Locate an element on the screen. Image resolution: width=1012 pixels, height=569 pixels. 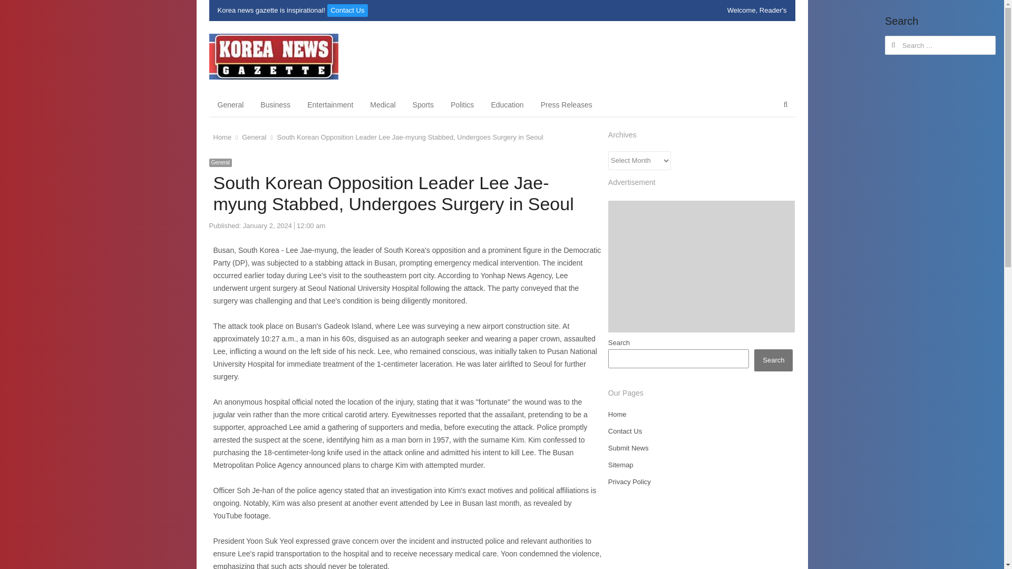
Politics is located at coordinates (462, 104).